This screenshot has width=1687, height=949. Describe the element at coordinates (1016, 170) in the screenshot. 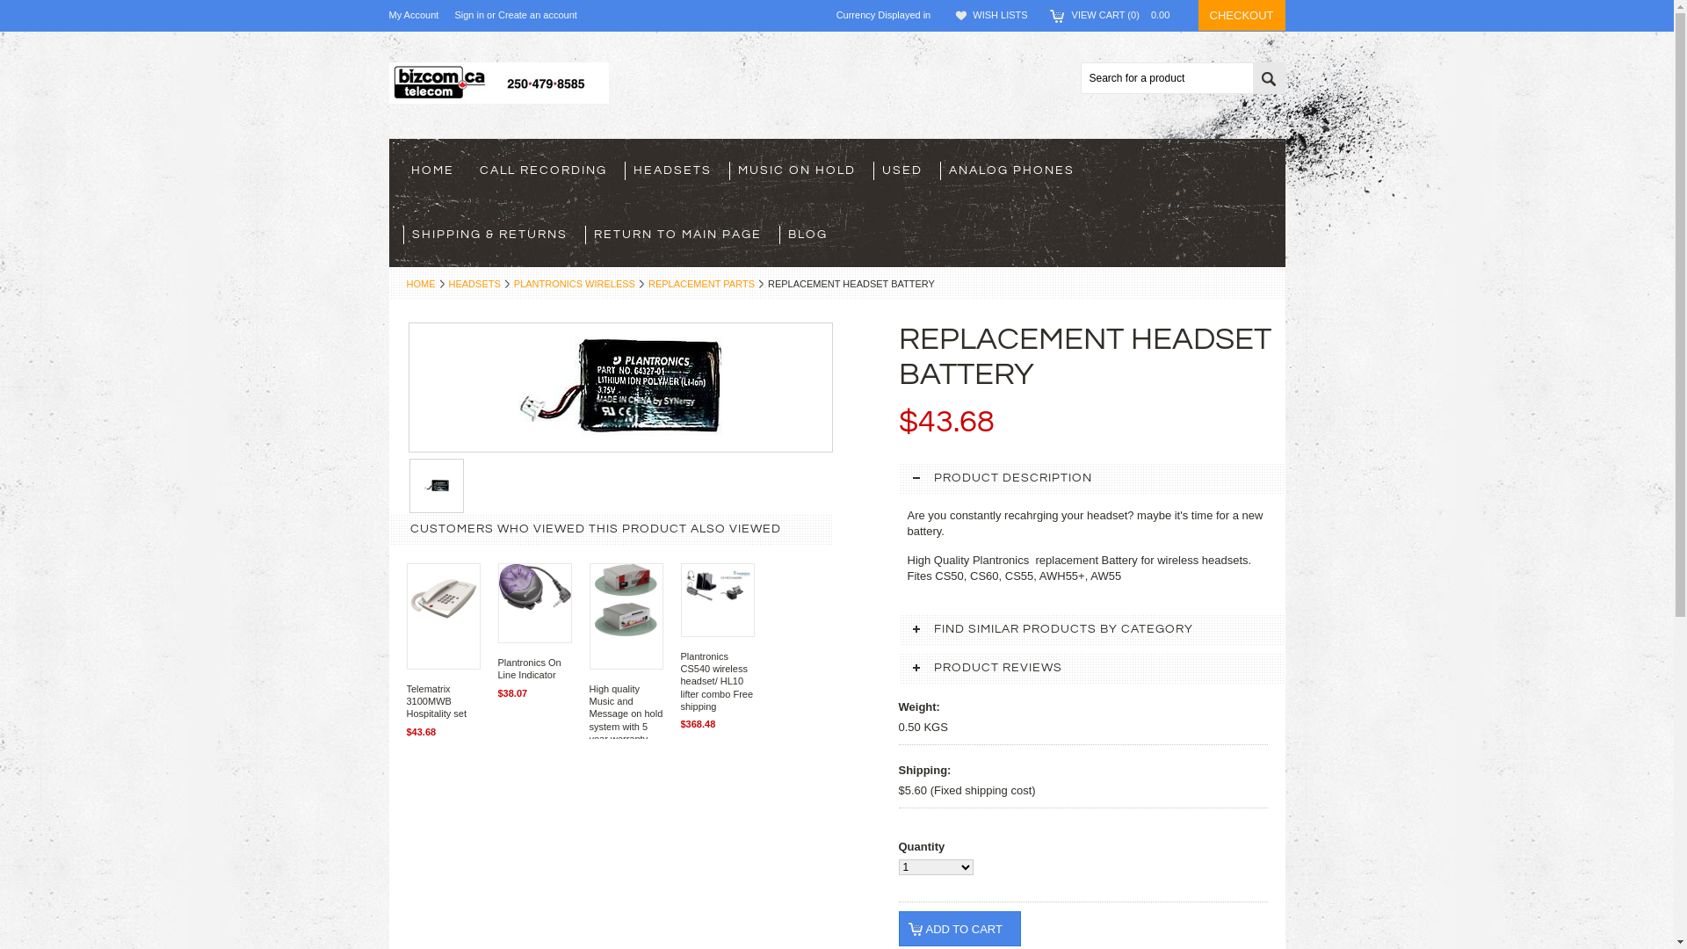

I see `ANALOG PHONES` at that location.